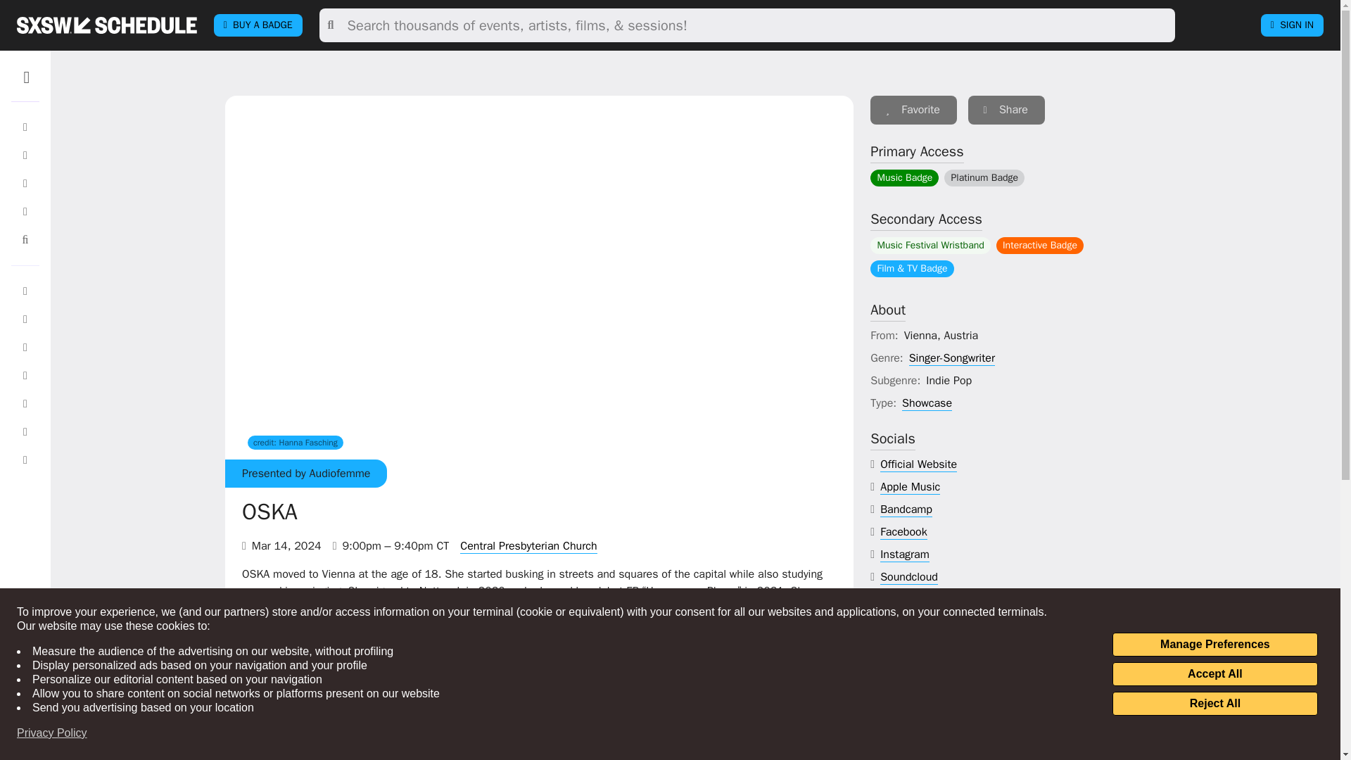  I want to click on Central Presbyterian Church, so click(528, 546).